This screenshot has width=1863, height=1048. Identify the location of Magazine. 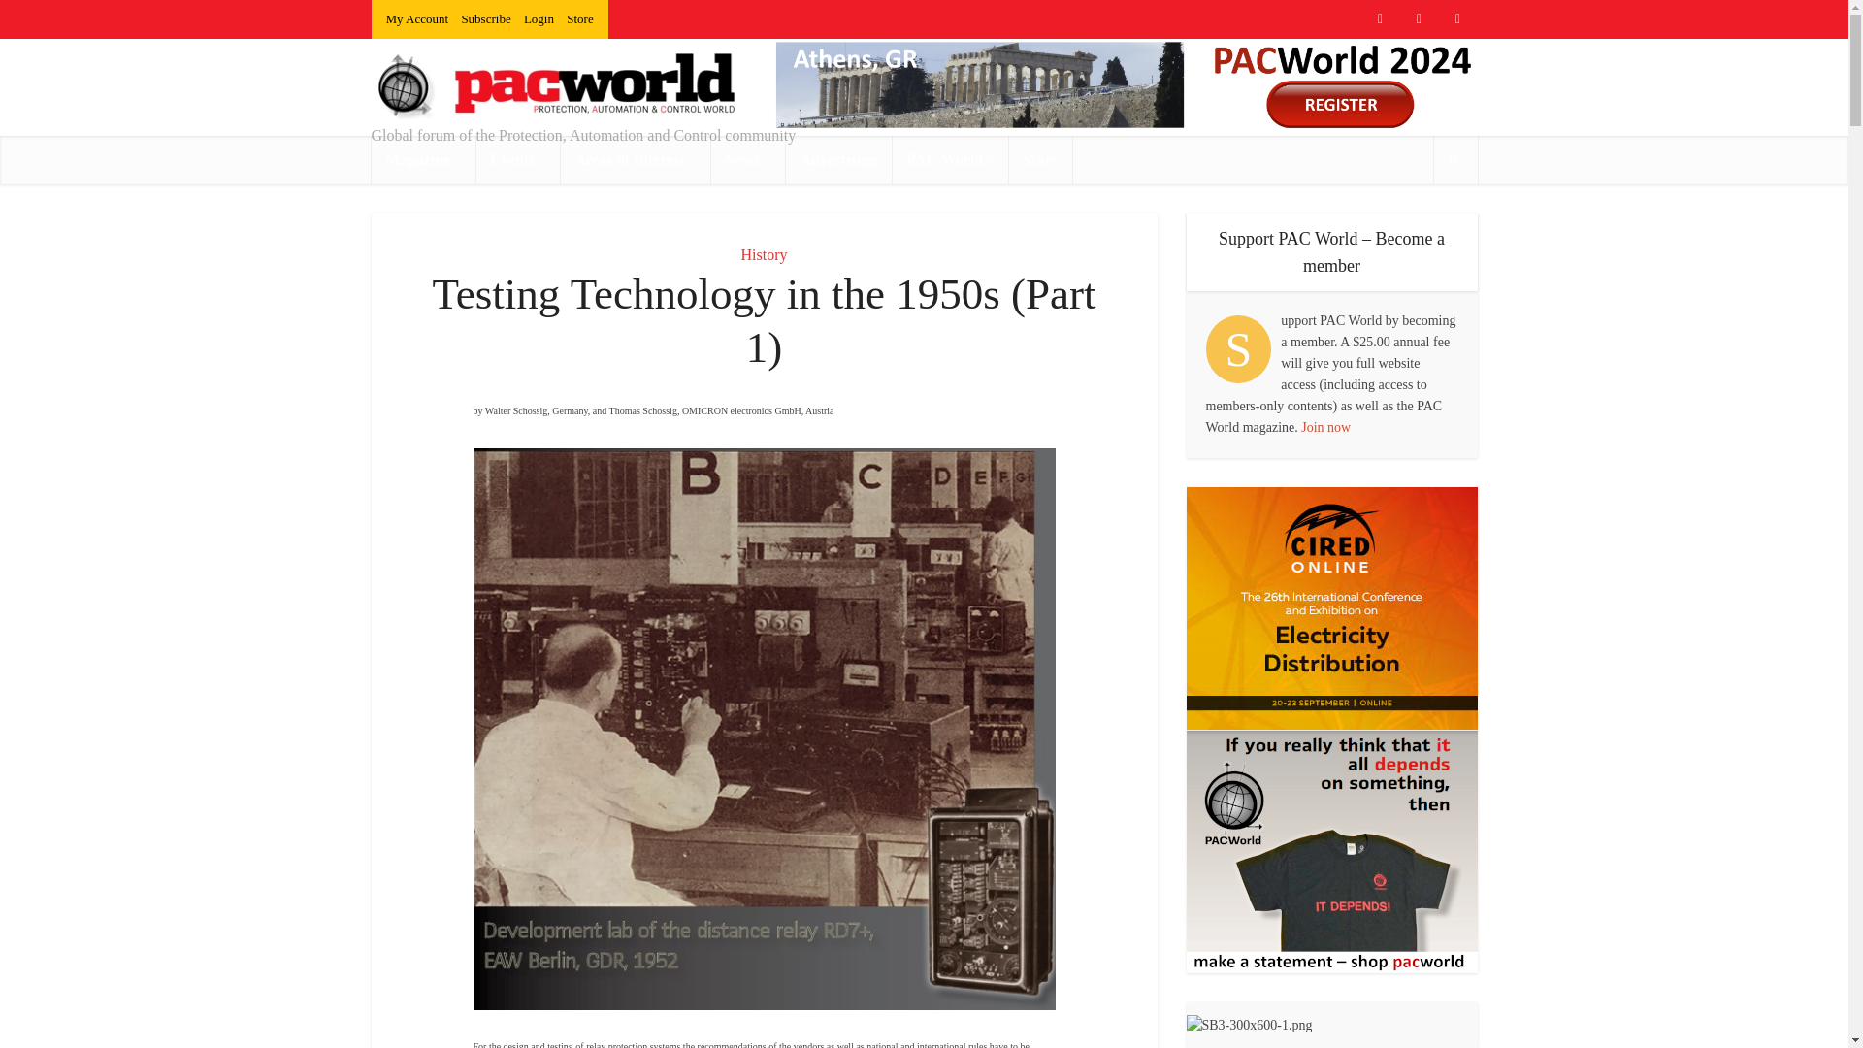
(423, 160).